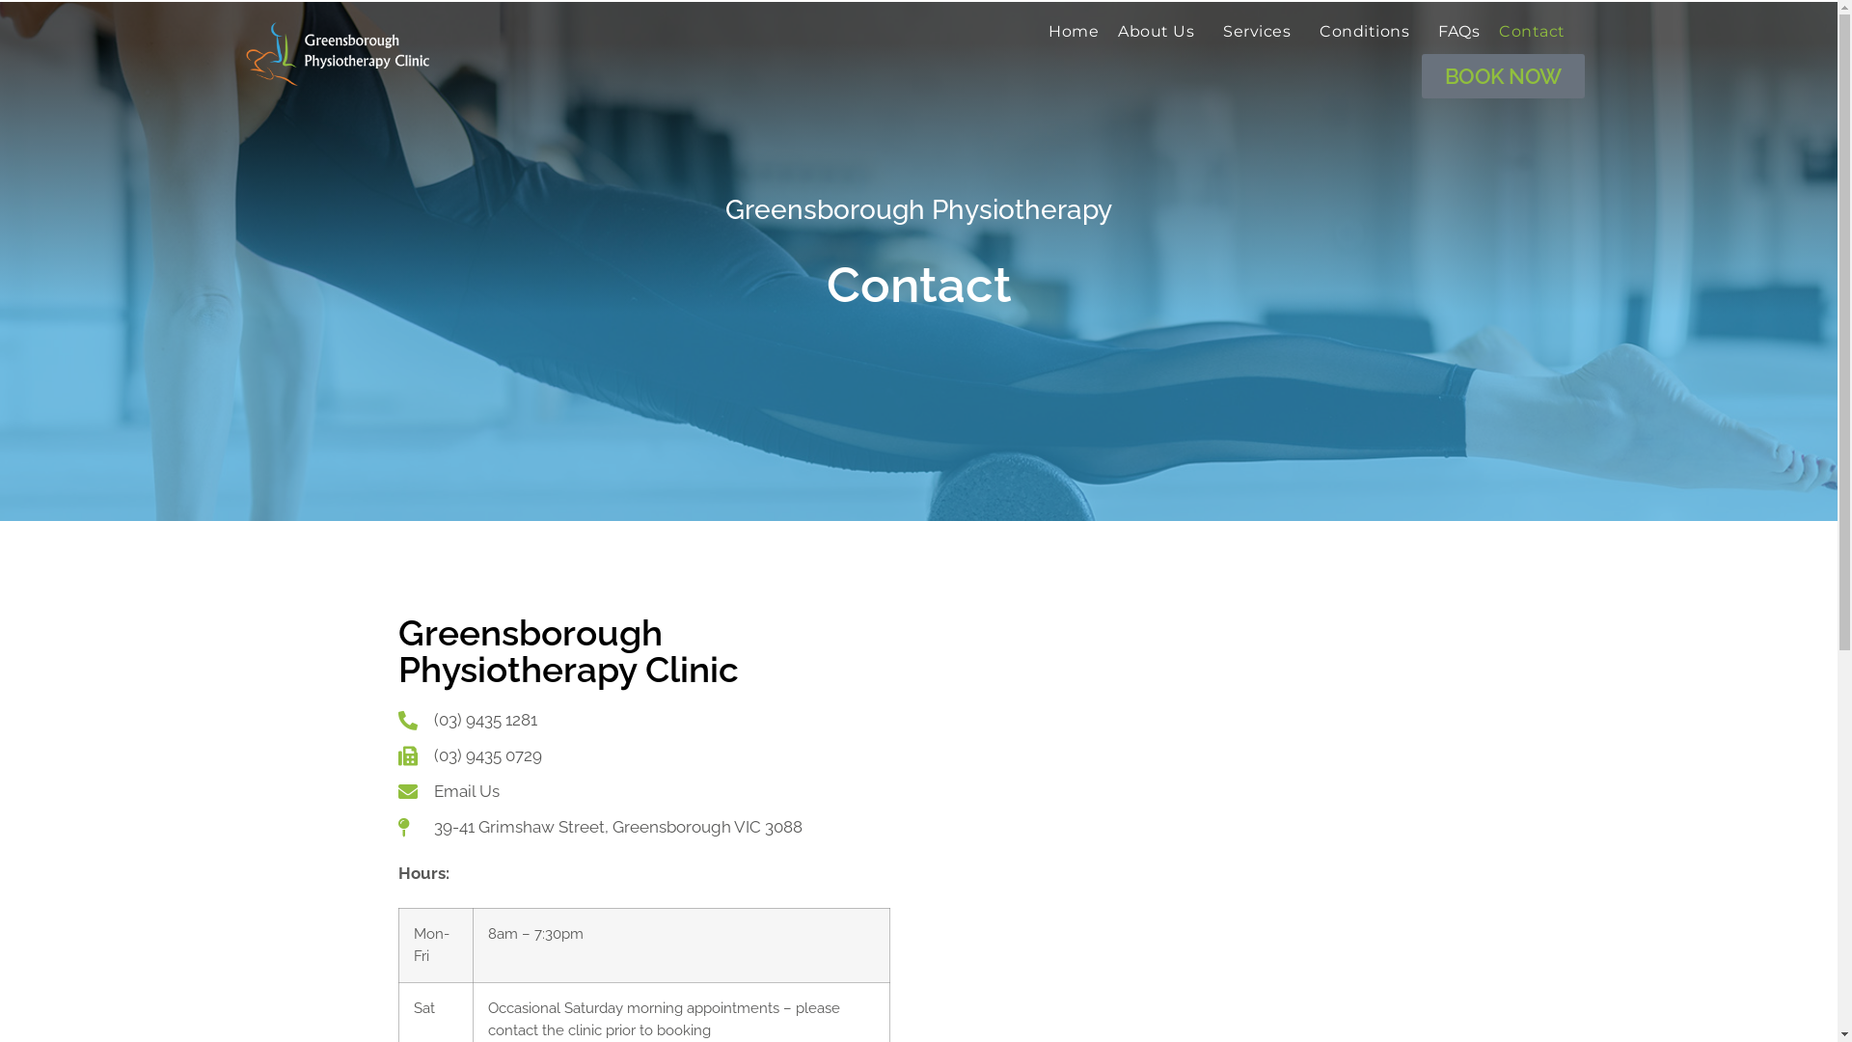 The image size is (1852, 1042). What do you see at coordinates (1503, 76) in the screenshot?
I see `BOOK NOW` at bounding box center [1503, 76].